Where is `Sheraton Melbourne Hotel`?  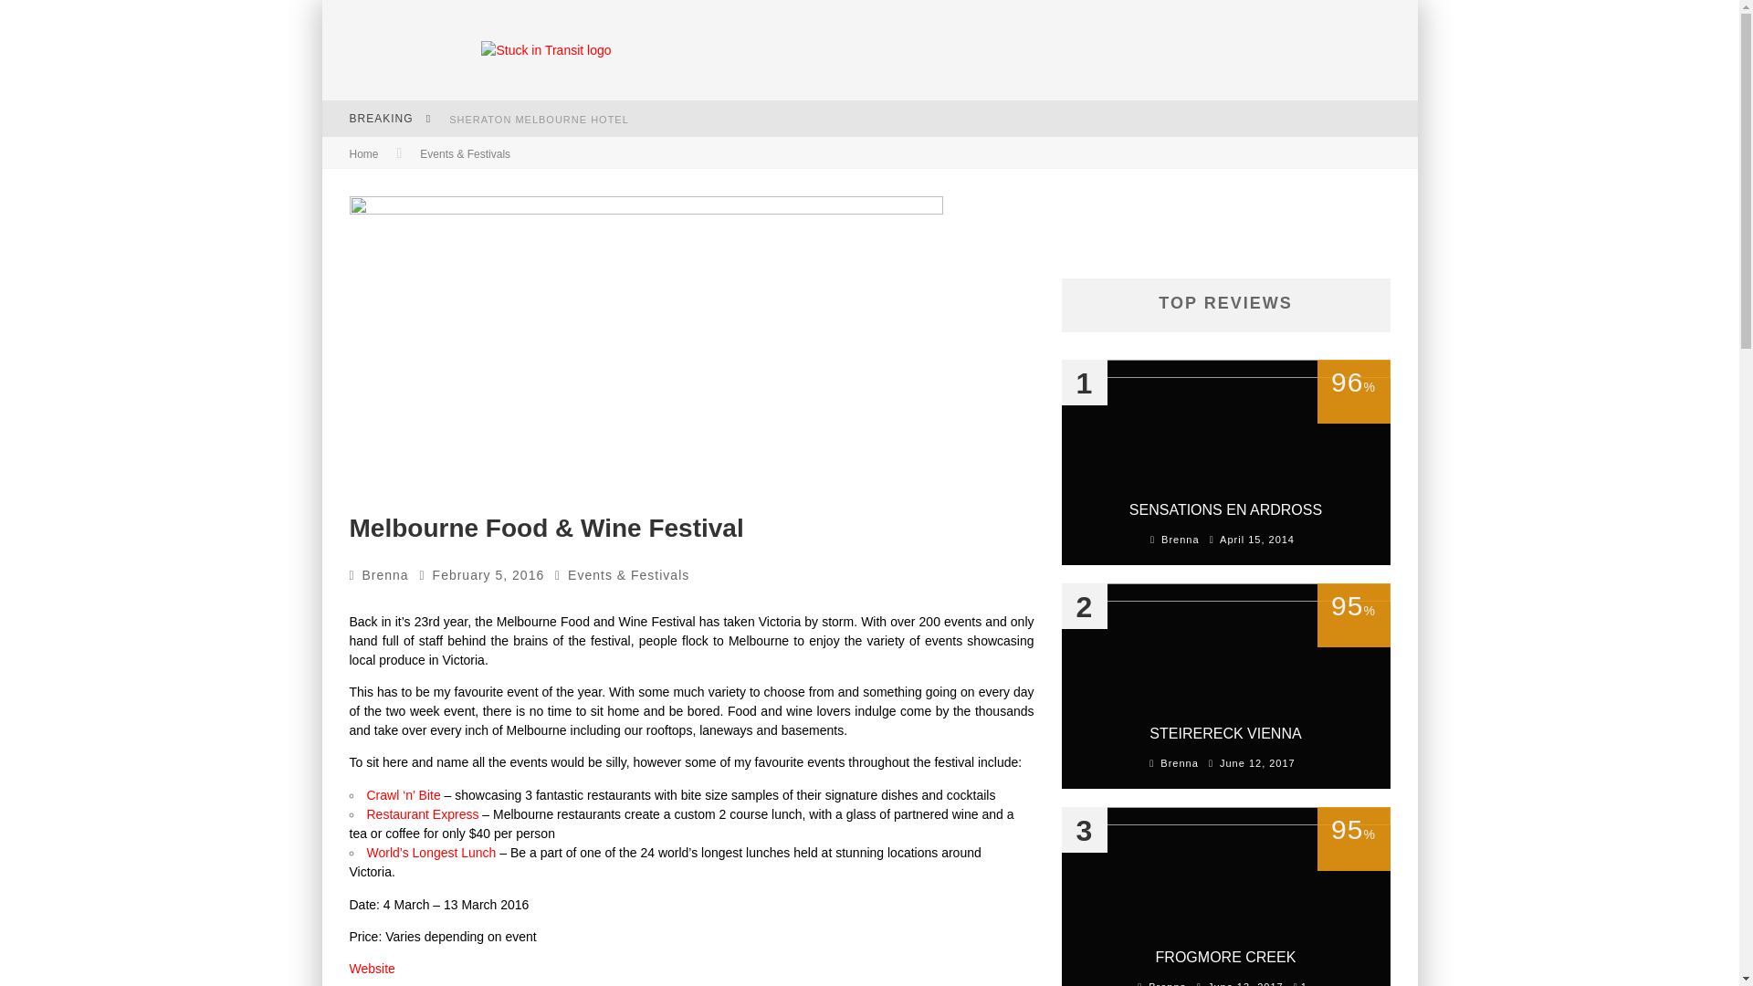
Sheraton Melbourne Hotel is located at coordinates (539, 120).